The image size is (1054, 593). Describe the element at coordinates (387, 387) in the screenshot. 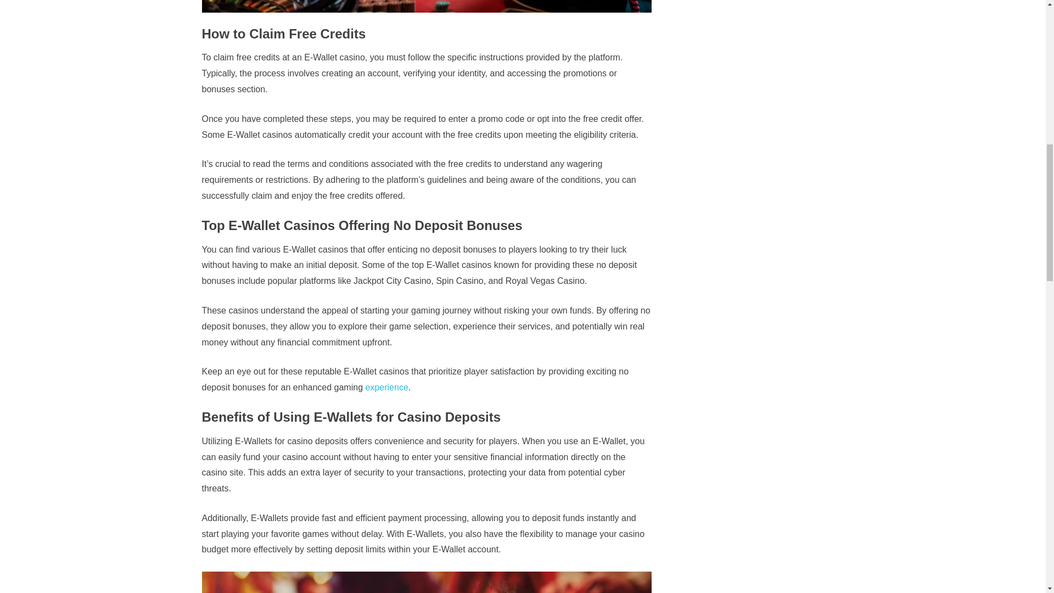

I see `experience` at that location.